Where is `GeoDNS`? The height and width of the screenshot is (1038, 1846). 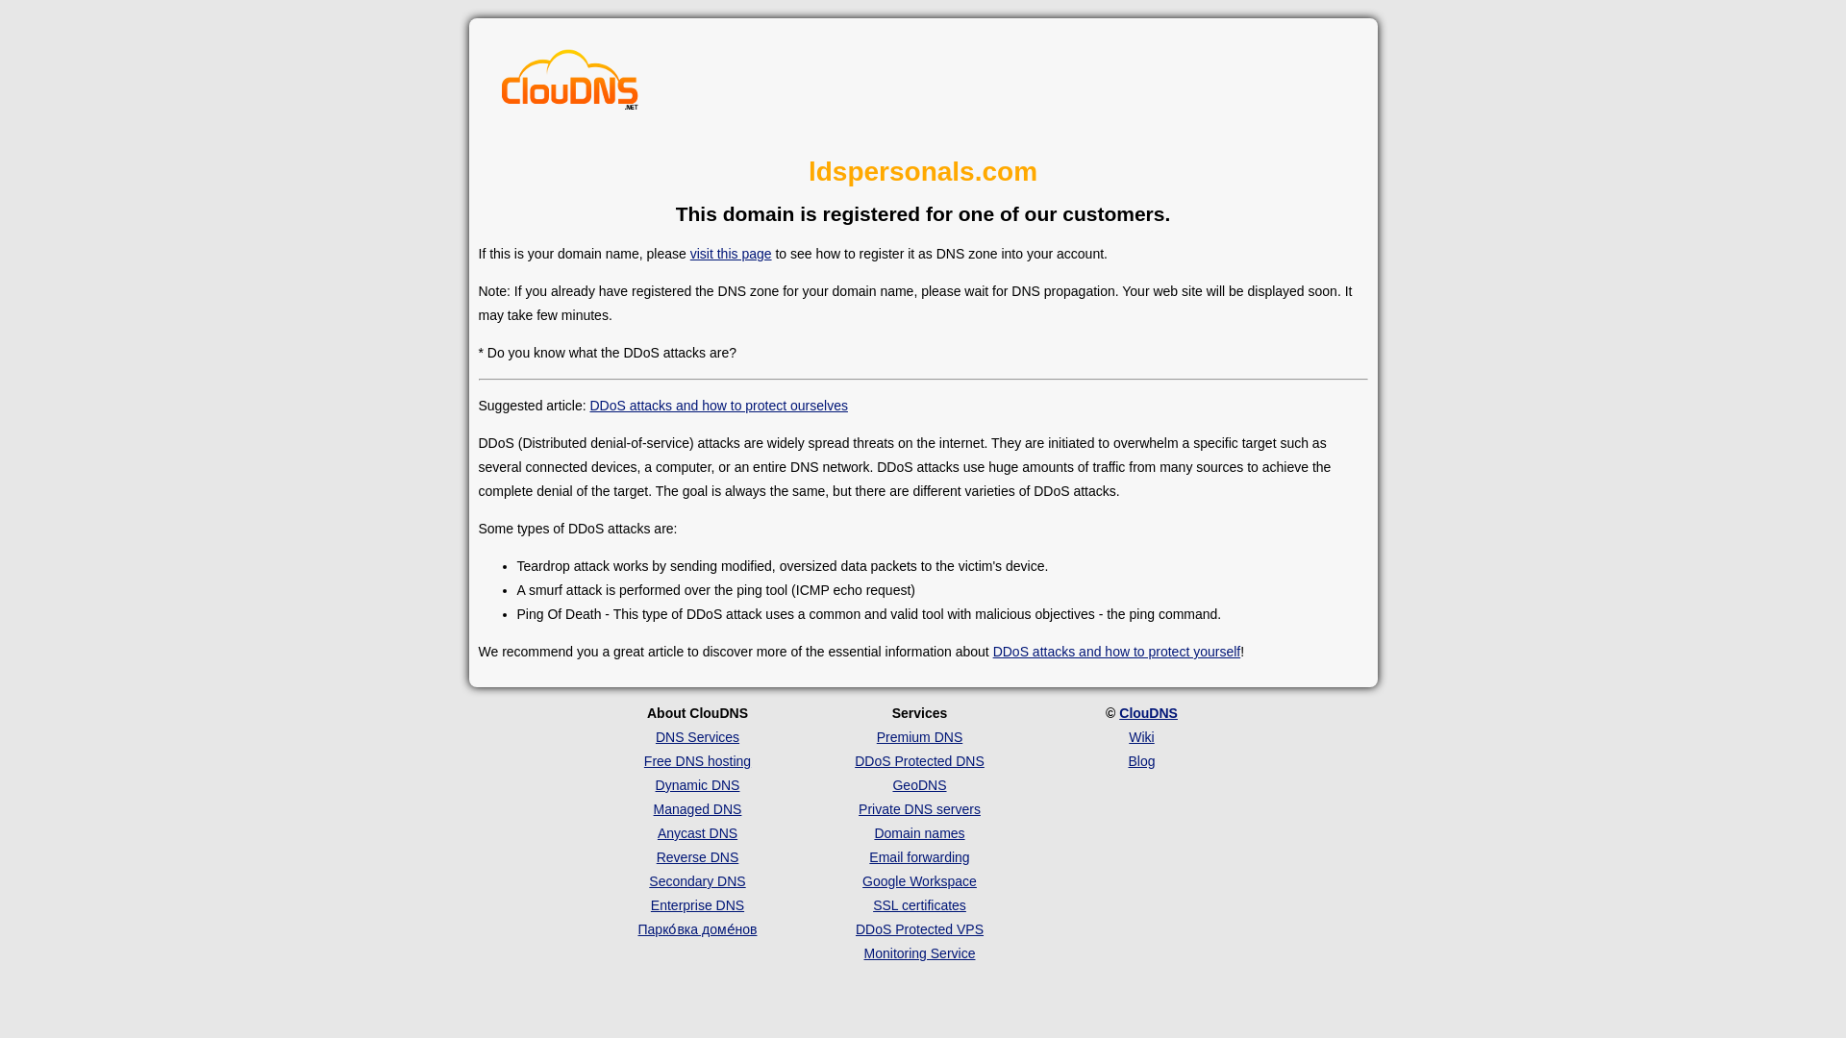 GeoDNS is located at coordinates (918, 784).